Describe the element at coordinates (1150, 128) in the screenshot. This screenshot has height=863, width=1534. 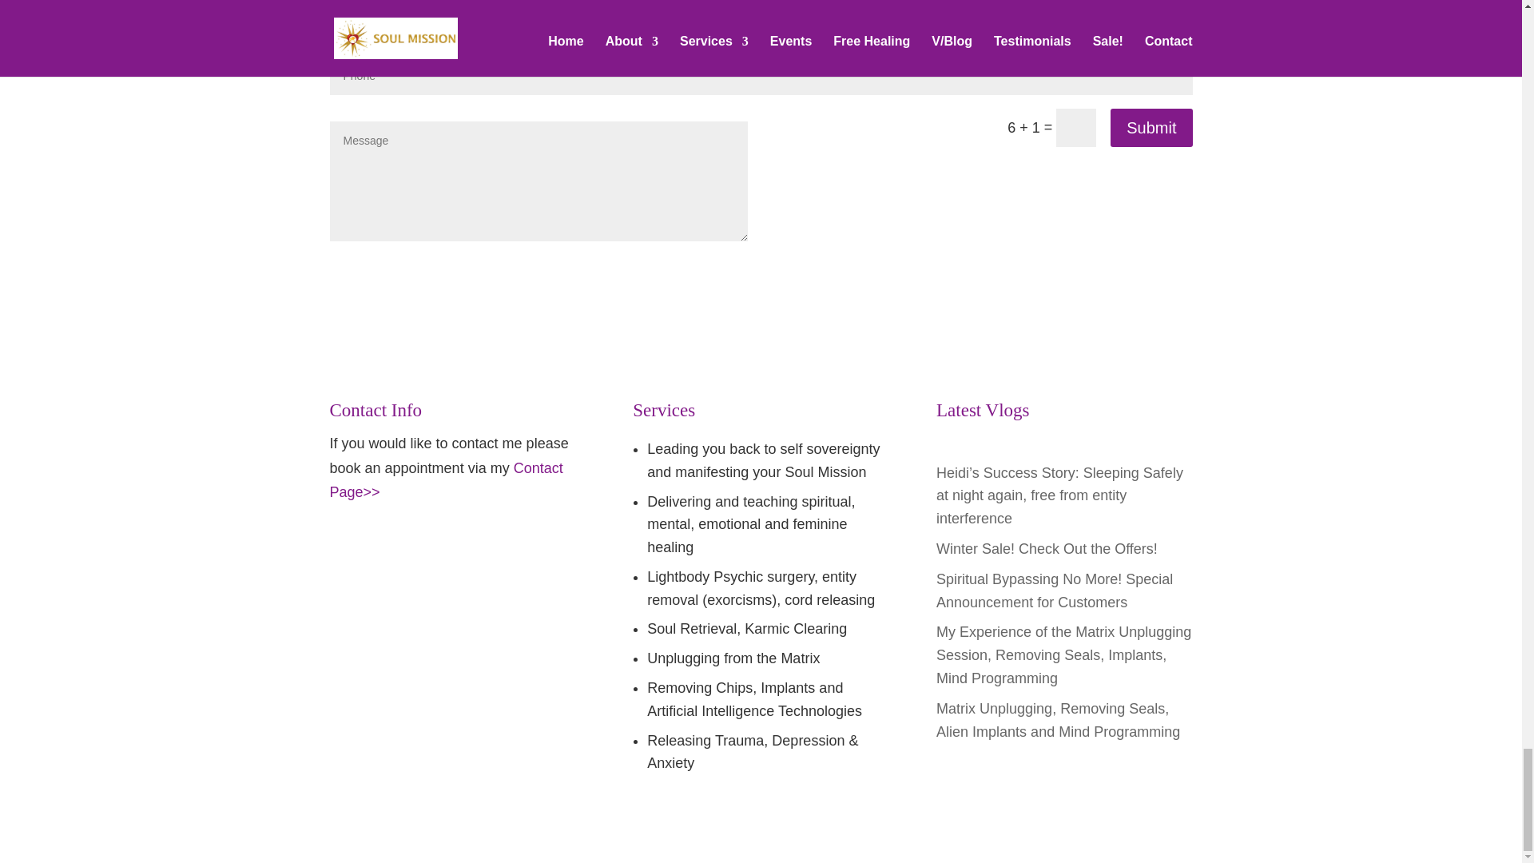
I see `Submit` at that location.